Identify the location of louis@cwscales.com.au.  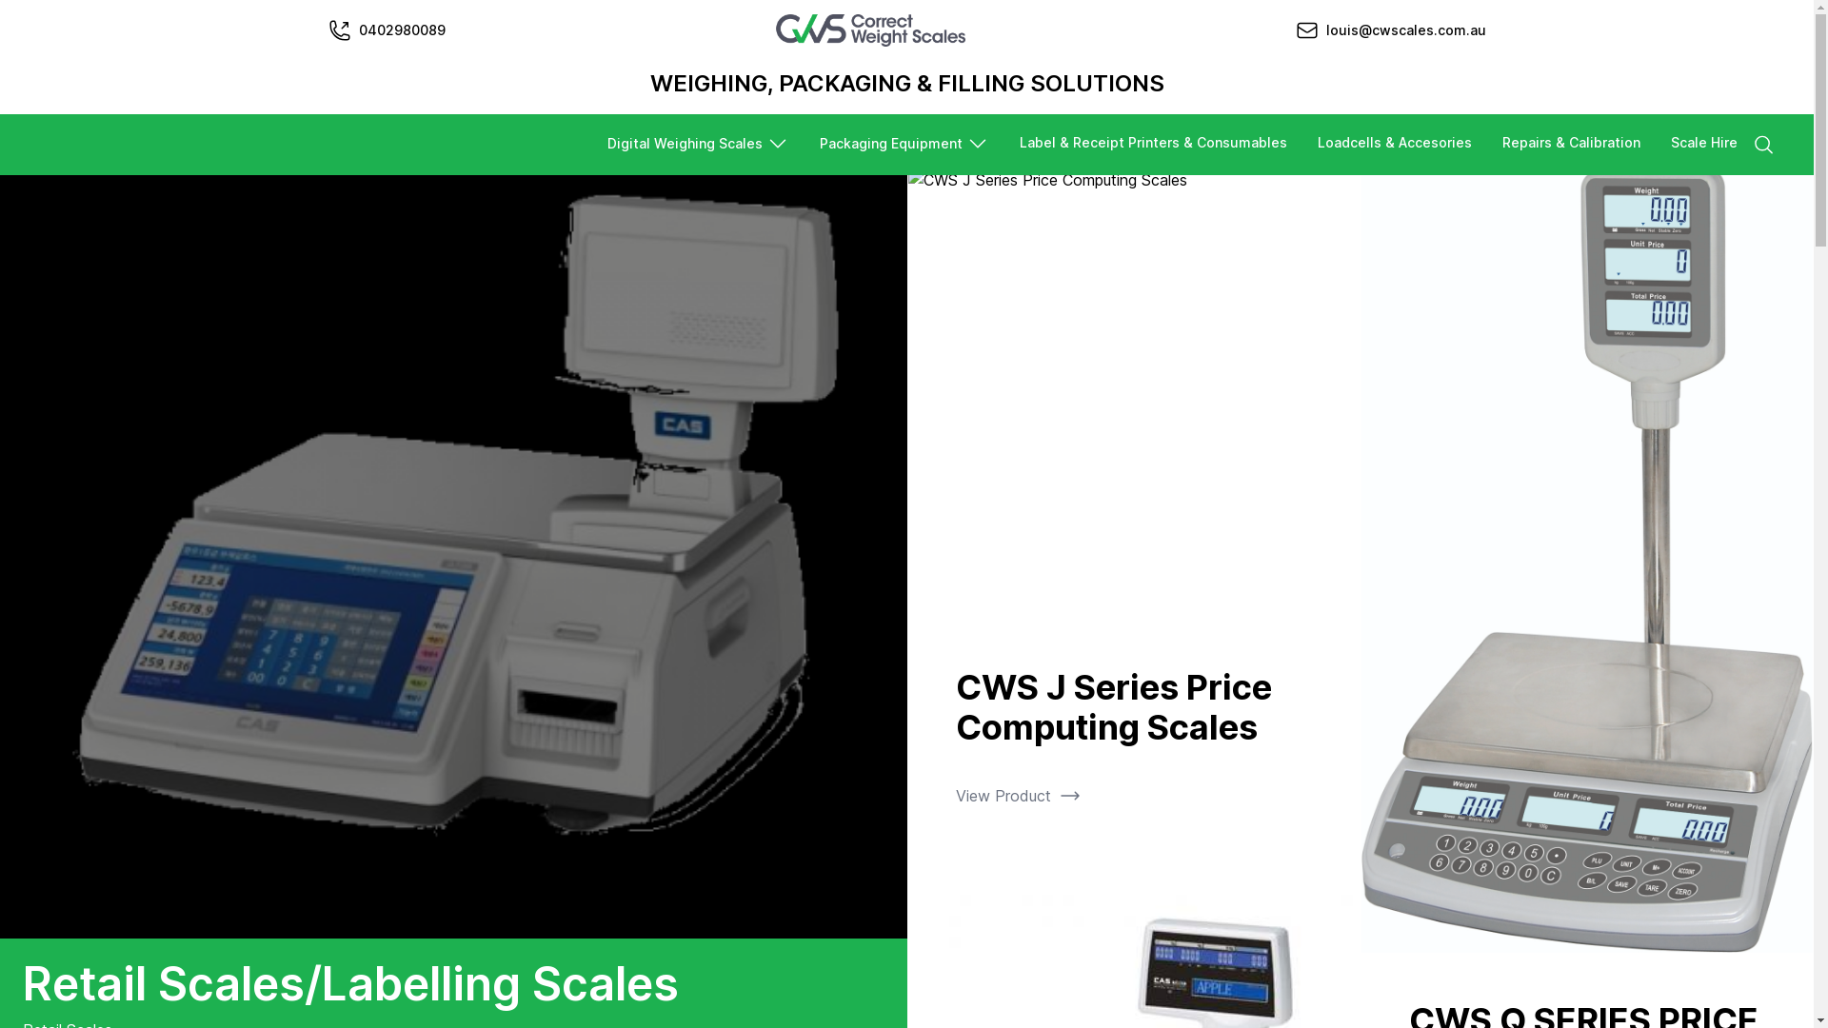
(1405, 30).